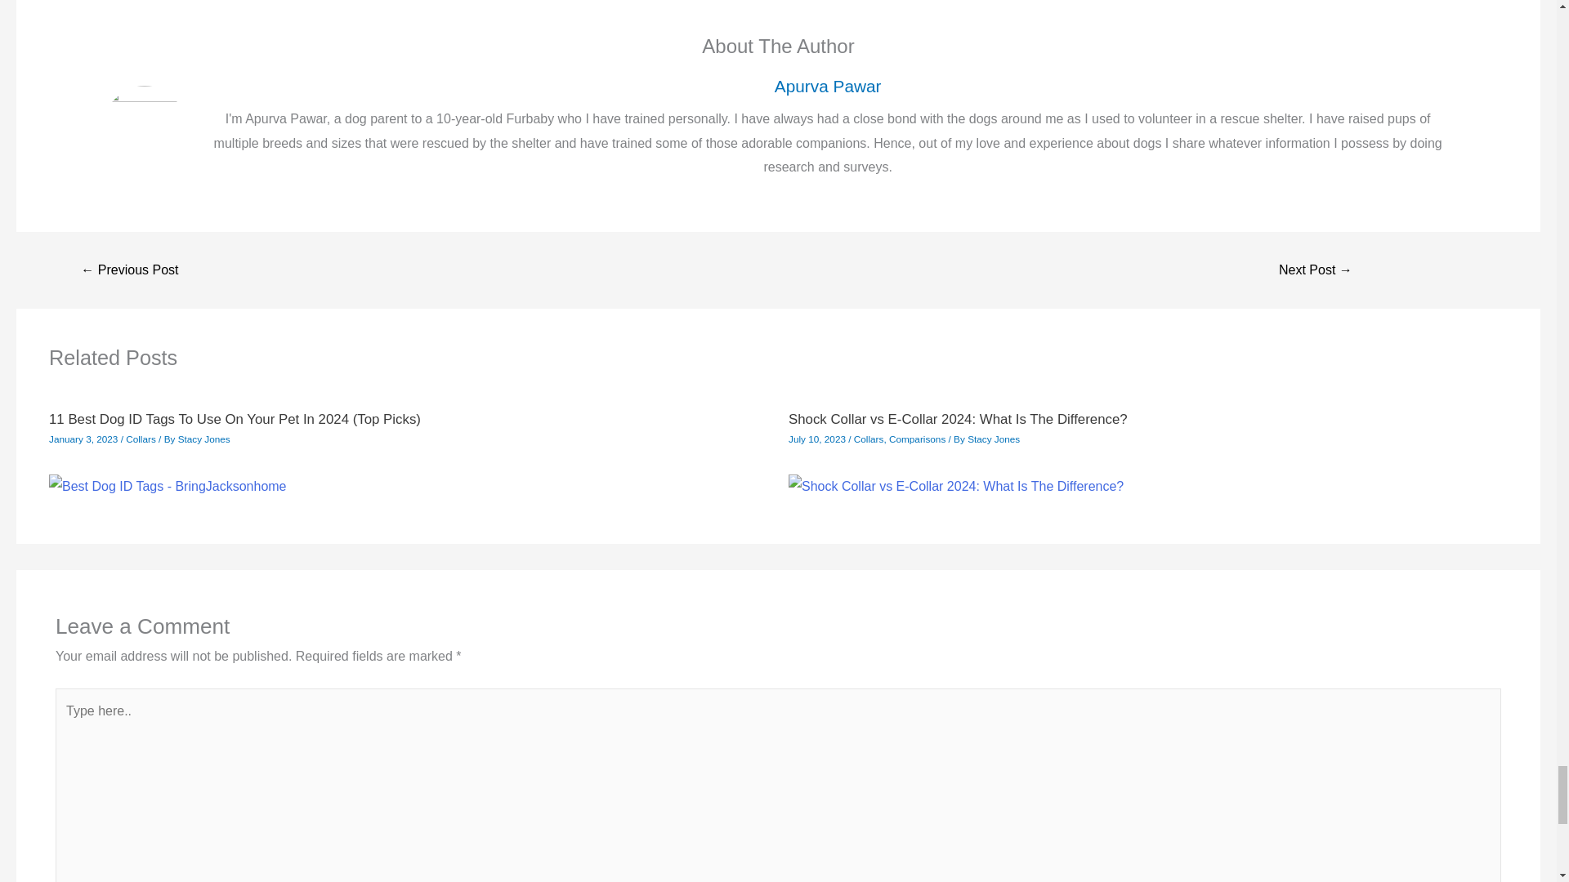  I want to click on View all posts by Stacy Jones, so click(204, 439).